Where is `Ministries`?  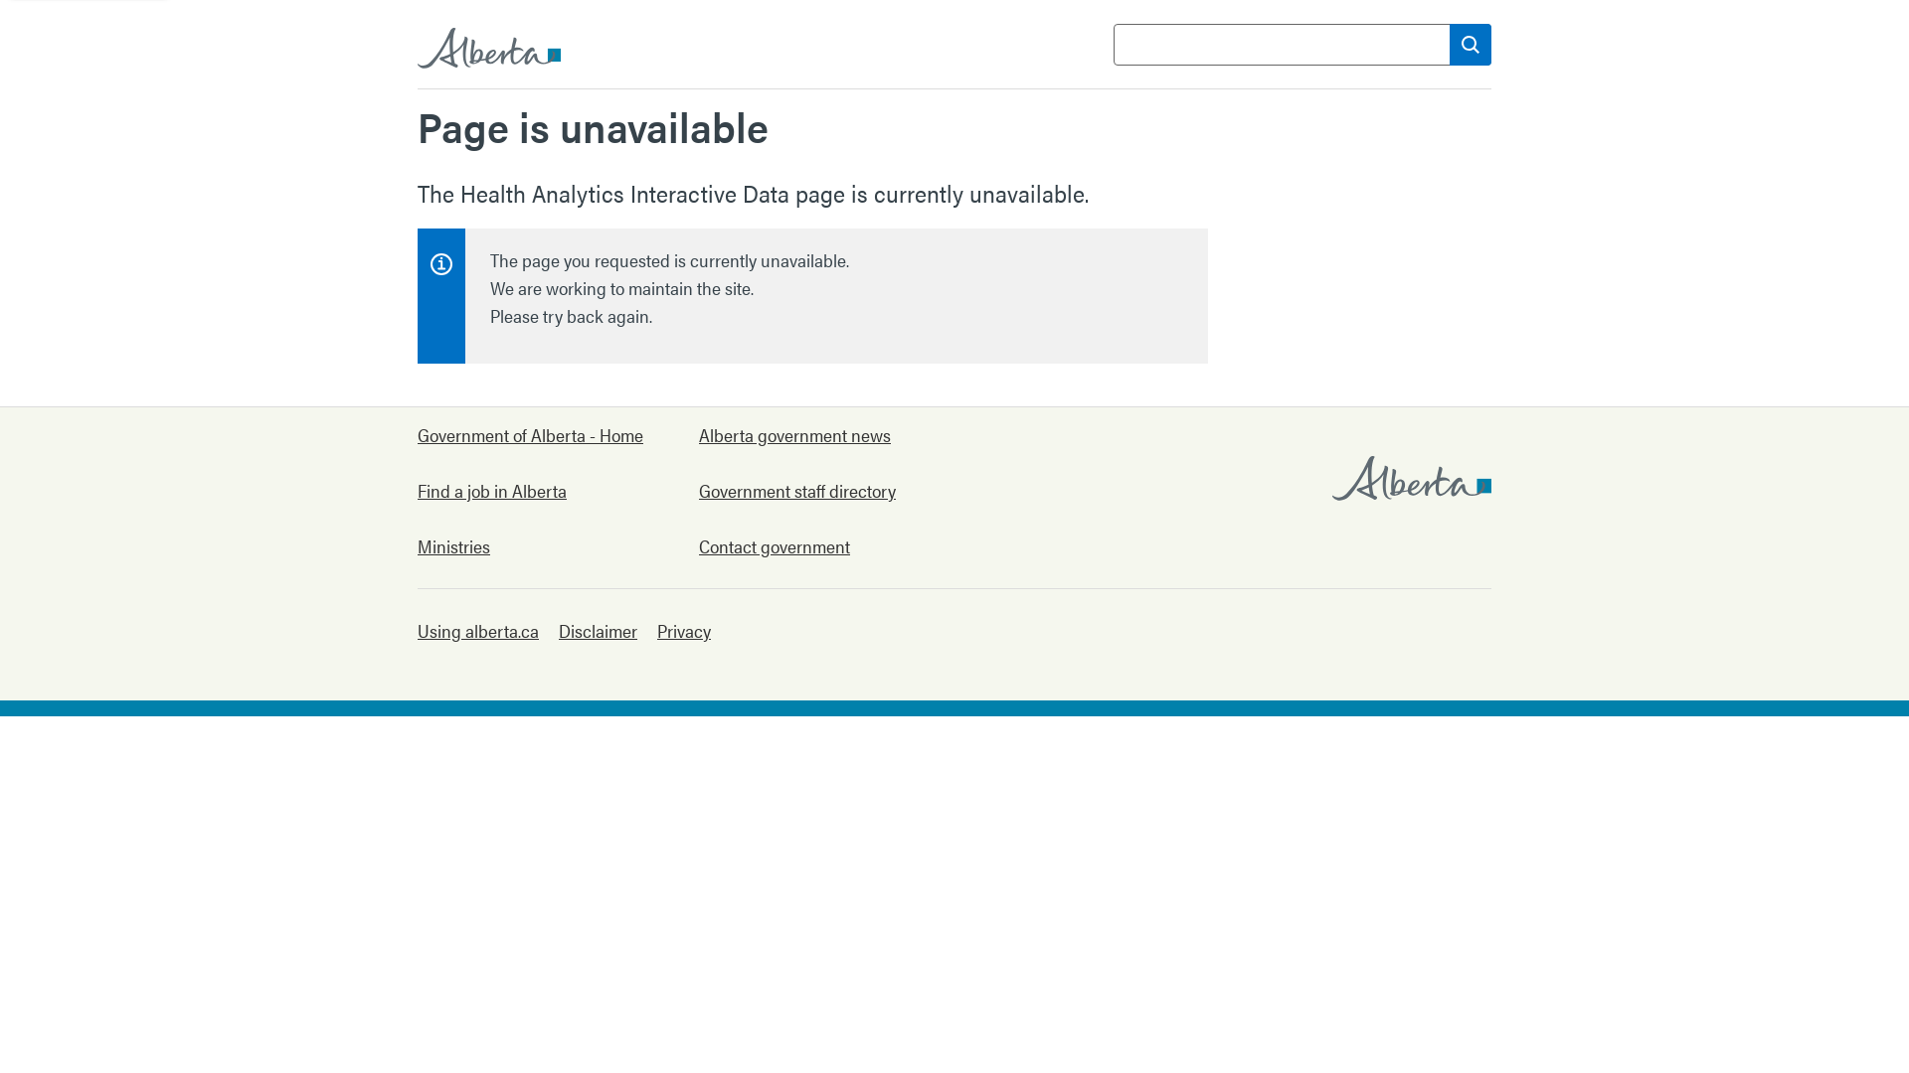 Ministries is located at coordinates (531, 546).